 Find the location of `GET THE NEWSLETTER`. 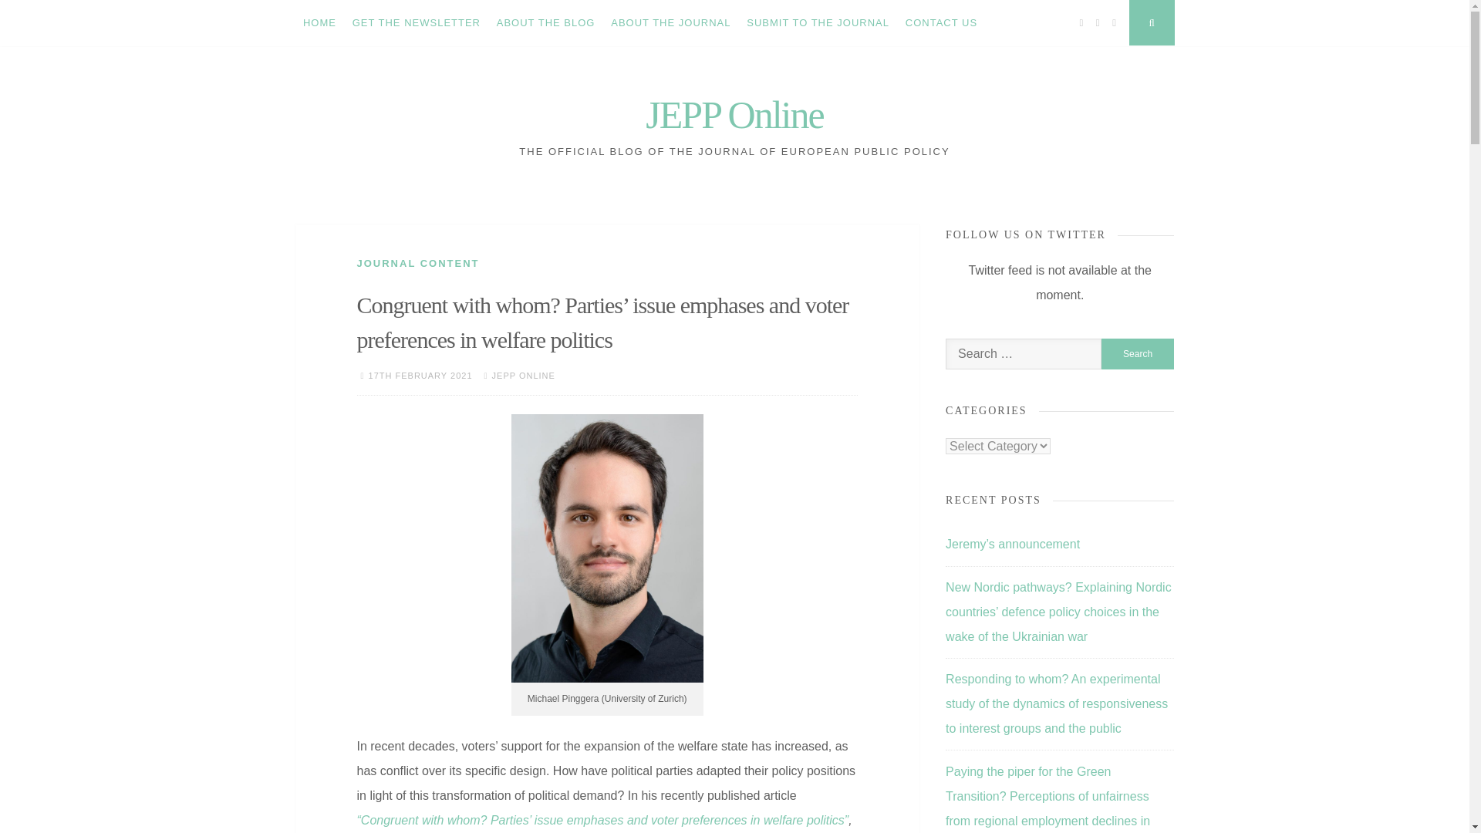

GET THE NEWSLETTER is located at coordinates (416, 23).